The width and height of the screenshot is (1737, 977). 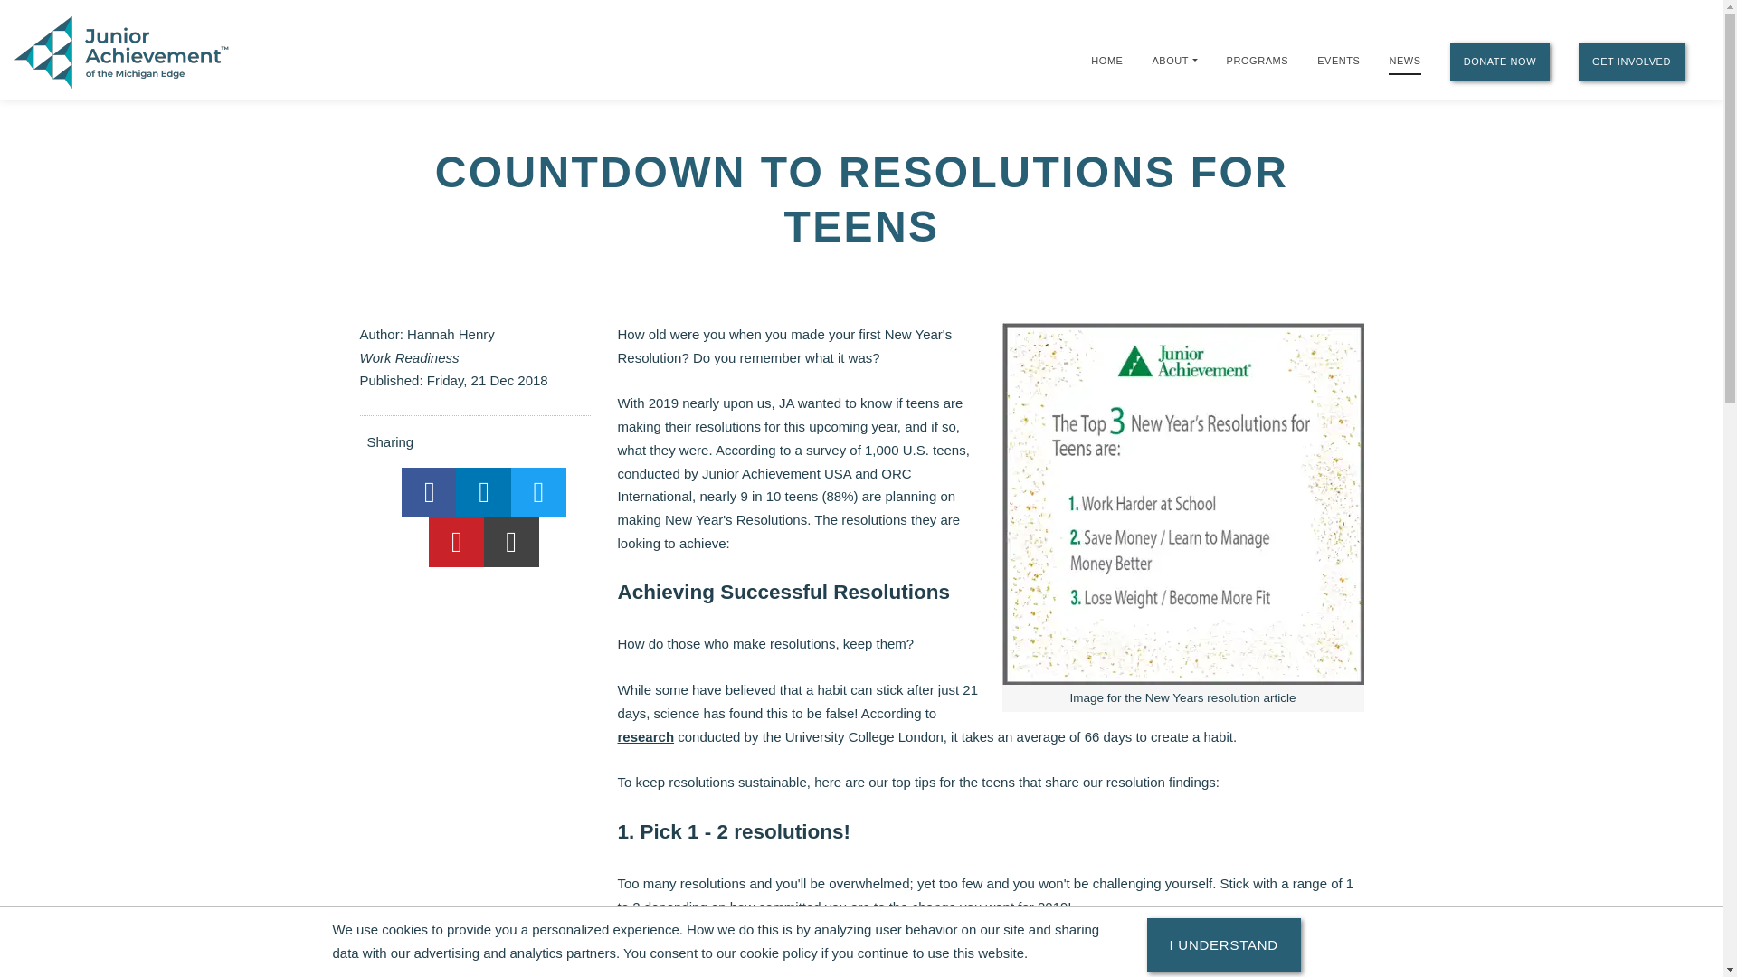 What do you see at coordinates (1632, 62) in the screenshot?
I see `GET INVOLVED` at bounding box center [1632, 62].